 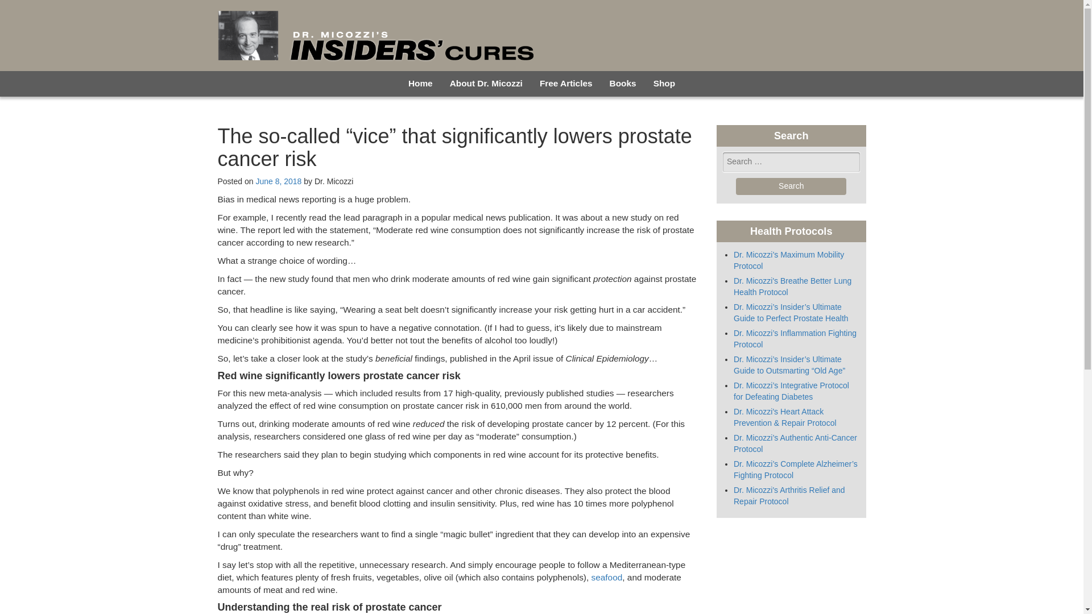 I want to click on Search, so click(x=791, y=186).